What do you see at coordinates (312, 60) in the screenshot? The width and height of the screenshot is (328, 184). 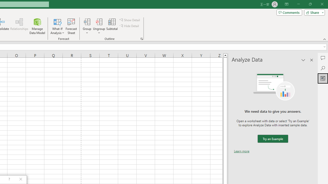 I see `Close pane` at bounding box center [312, 60].